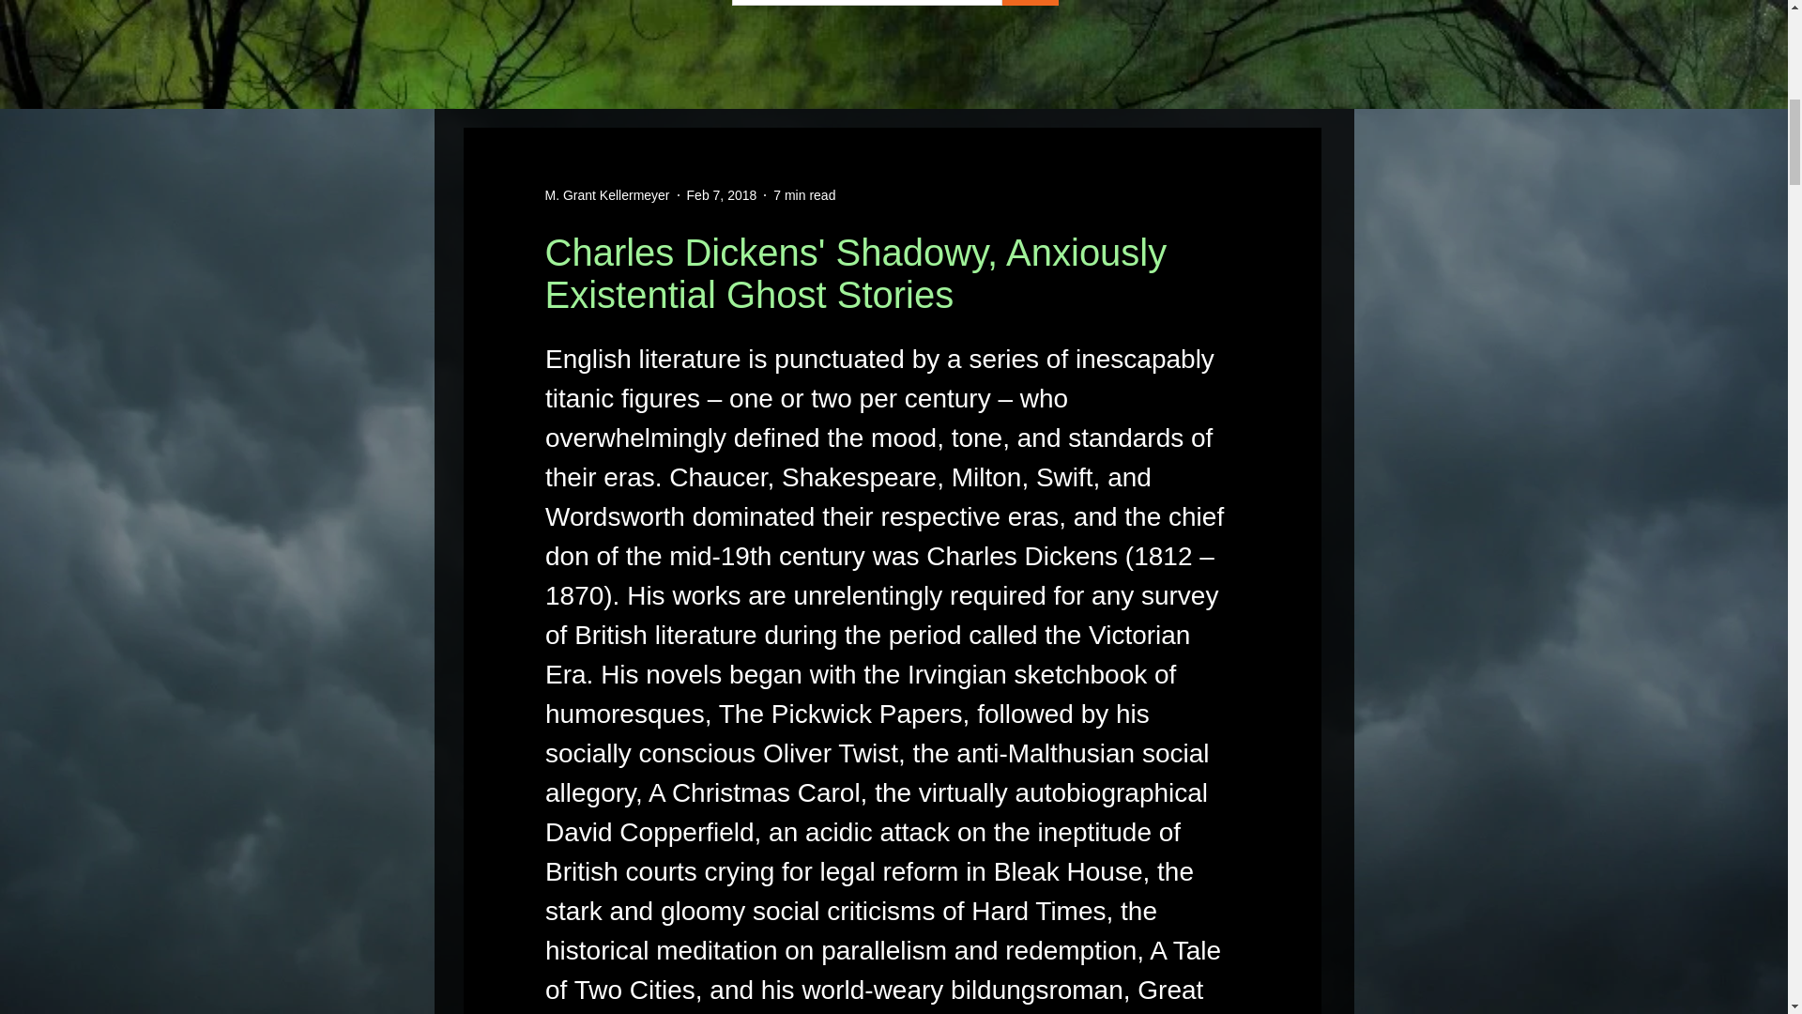 The image size is (1802, 1014). Describe the element at coordinates (721, 195) in the screenshot. I see `Feb 7, 2018` at that location.